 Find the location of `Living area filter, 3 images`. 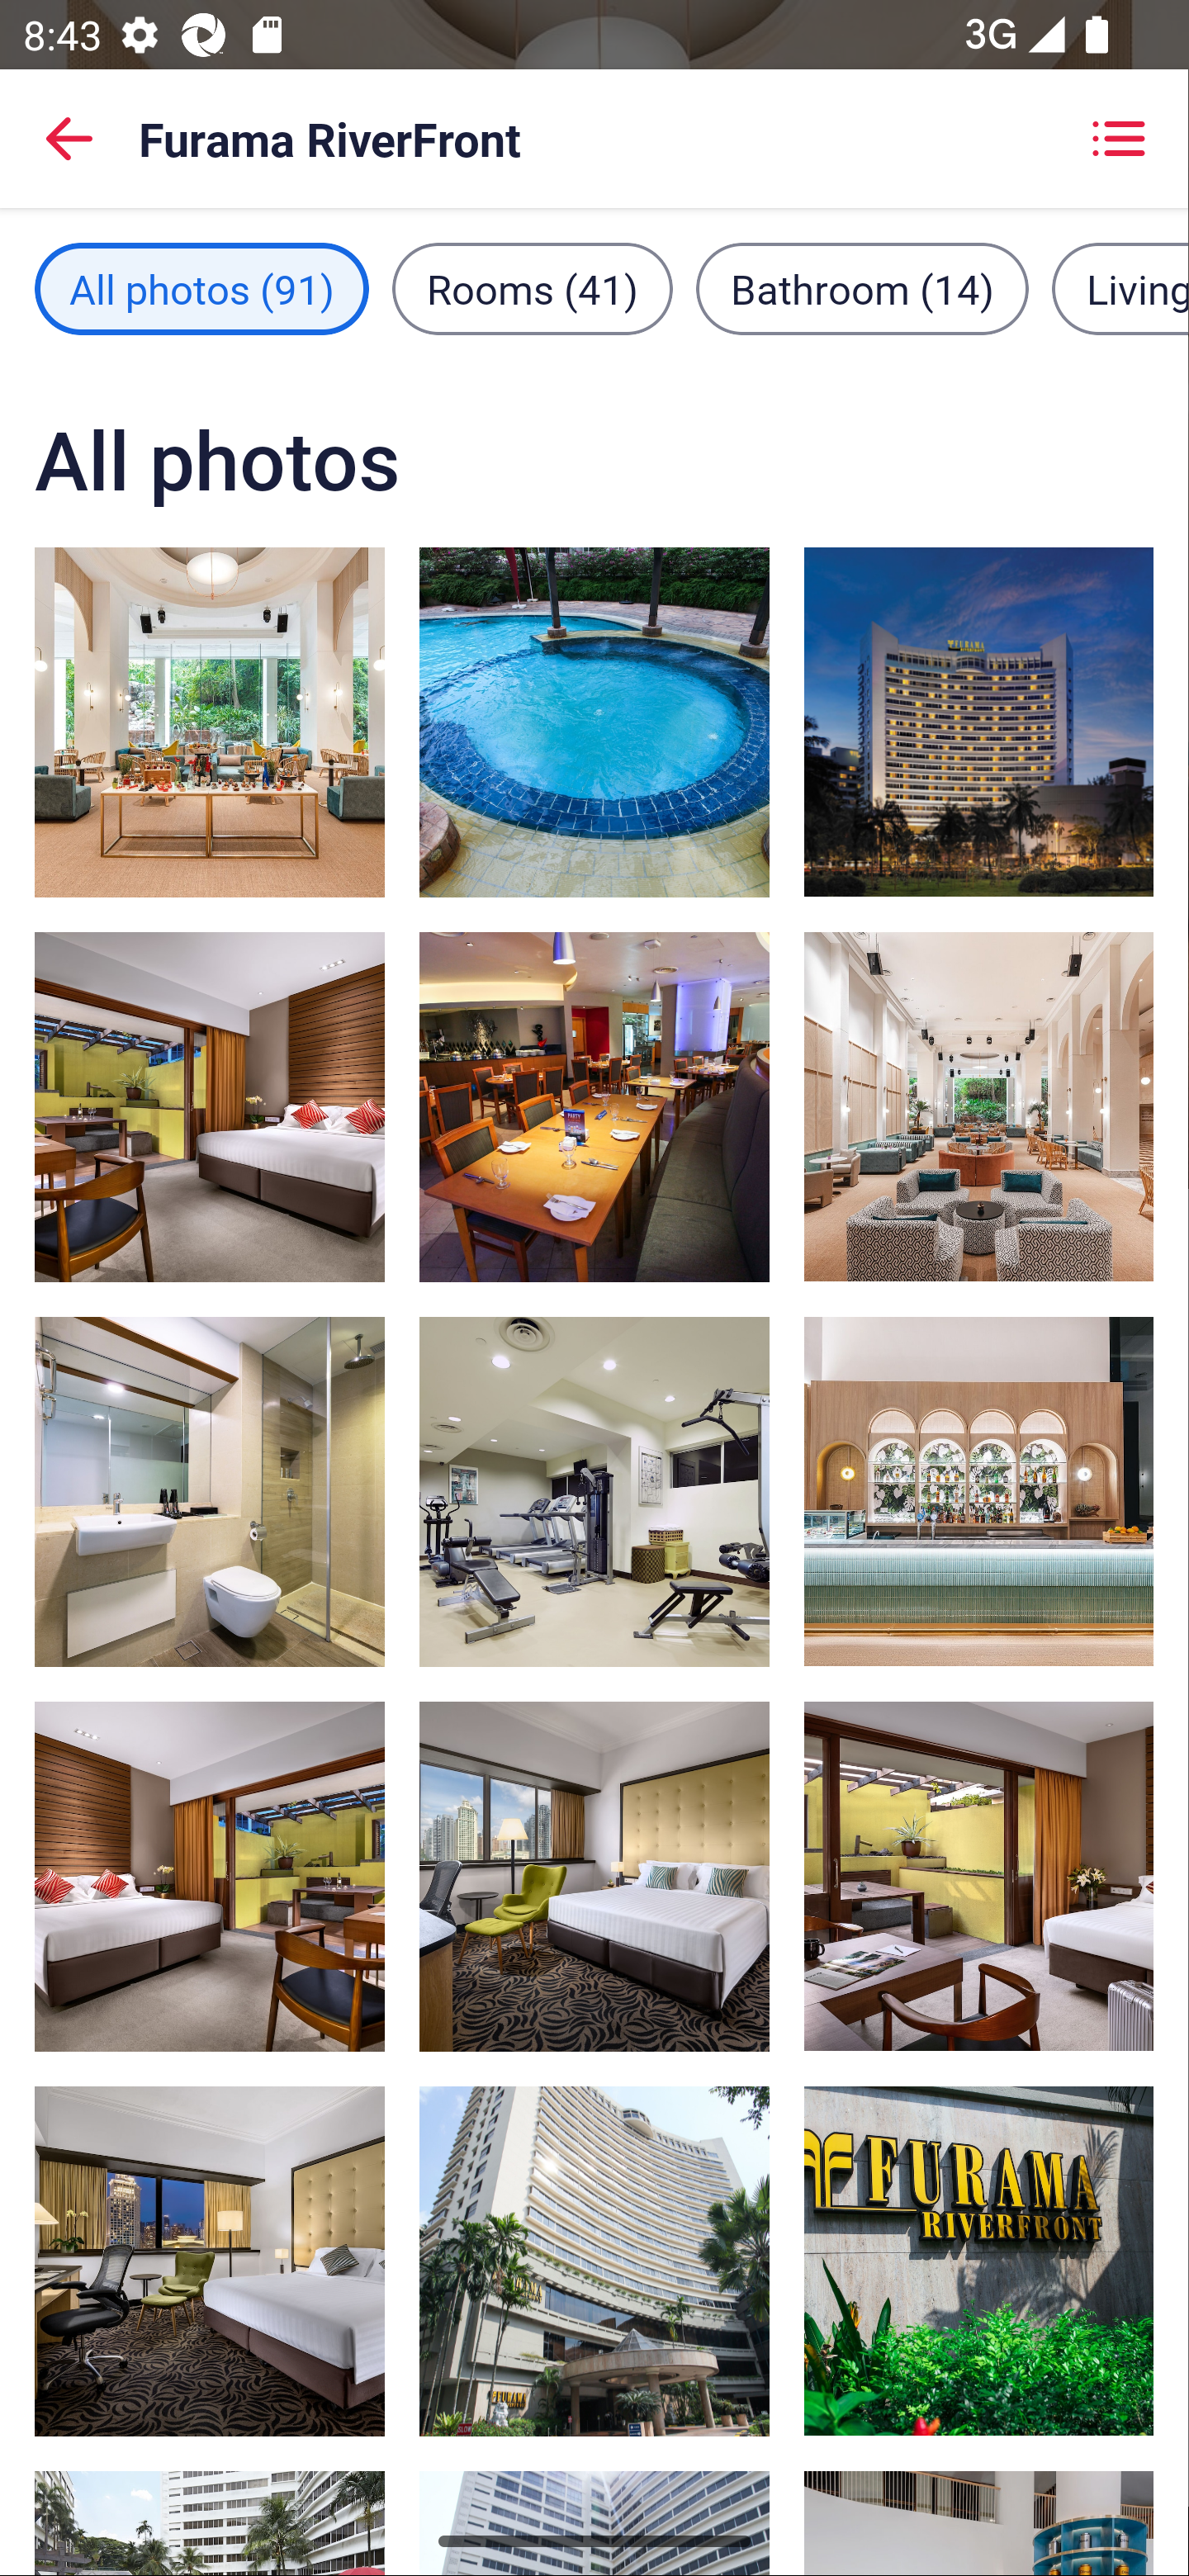

Living area filter, 3 images is located at coordinates (1120, 288).